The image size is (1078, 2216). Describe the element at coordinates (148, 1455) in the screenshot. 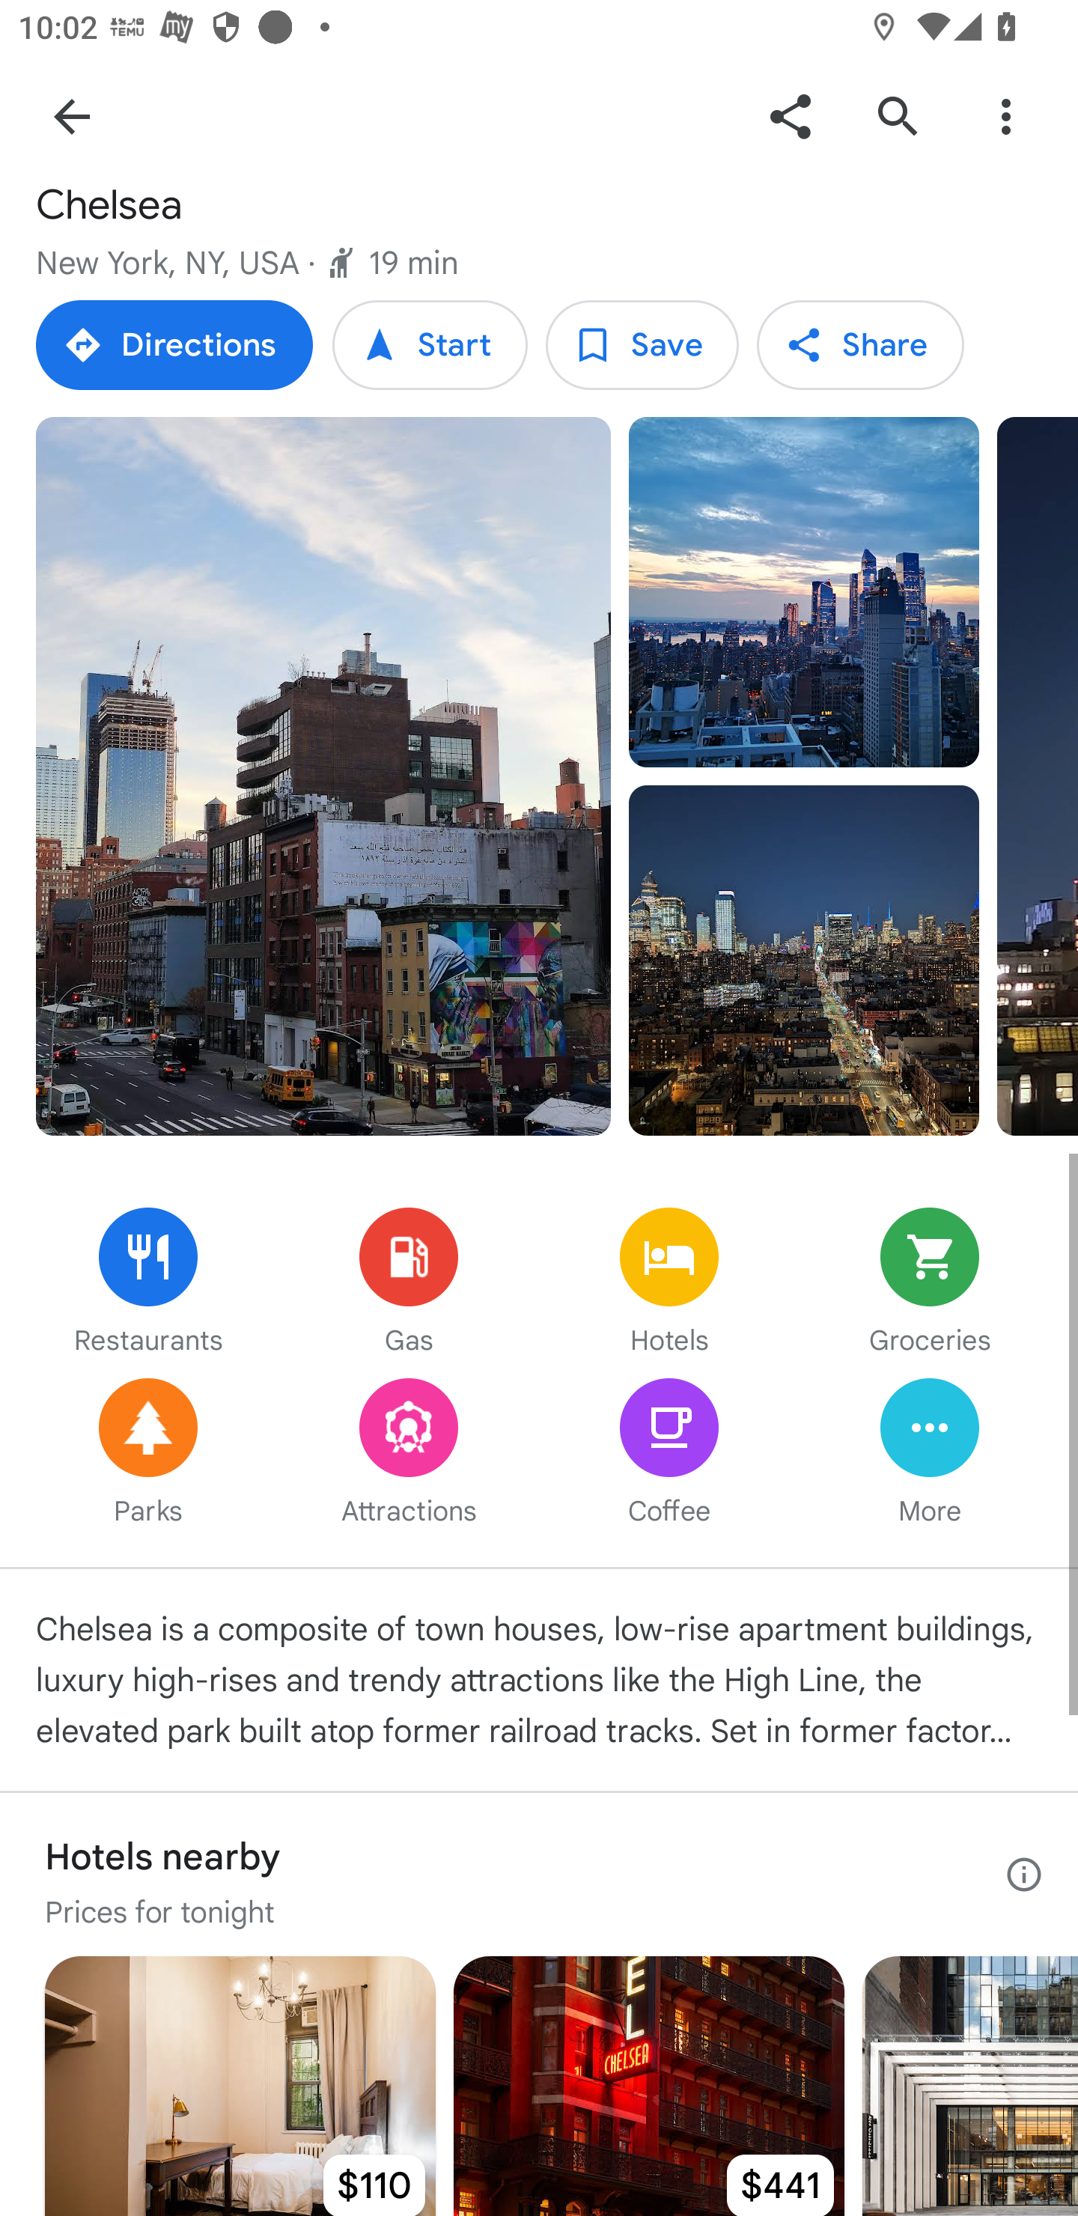

I see `Parks` at that location.